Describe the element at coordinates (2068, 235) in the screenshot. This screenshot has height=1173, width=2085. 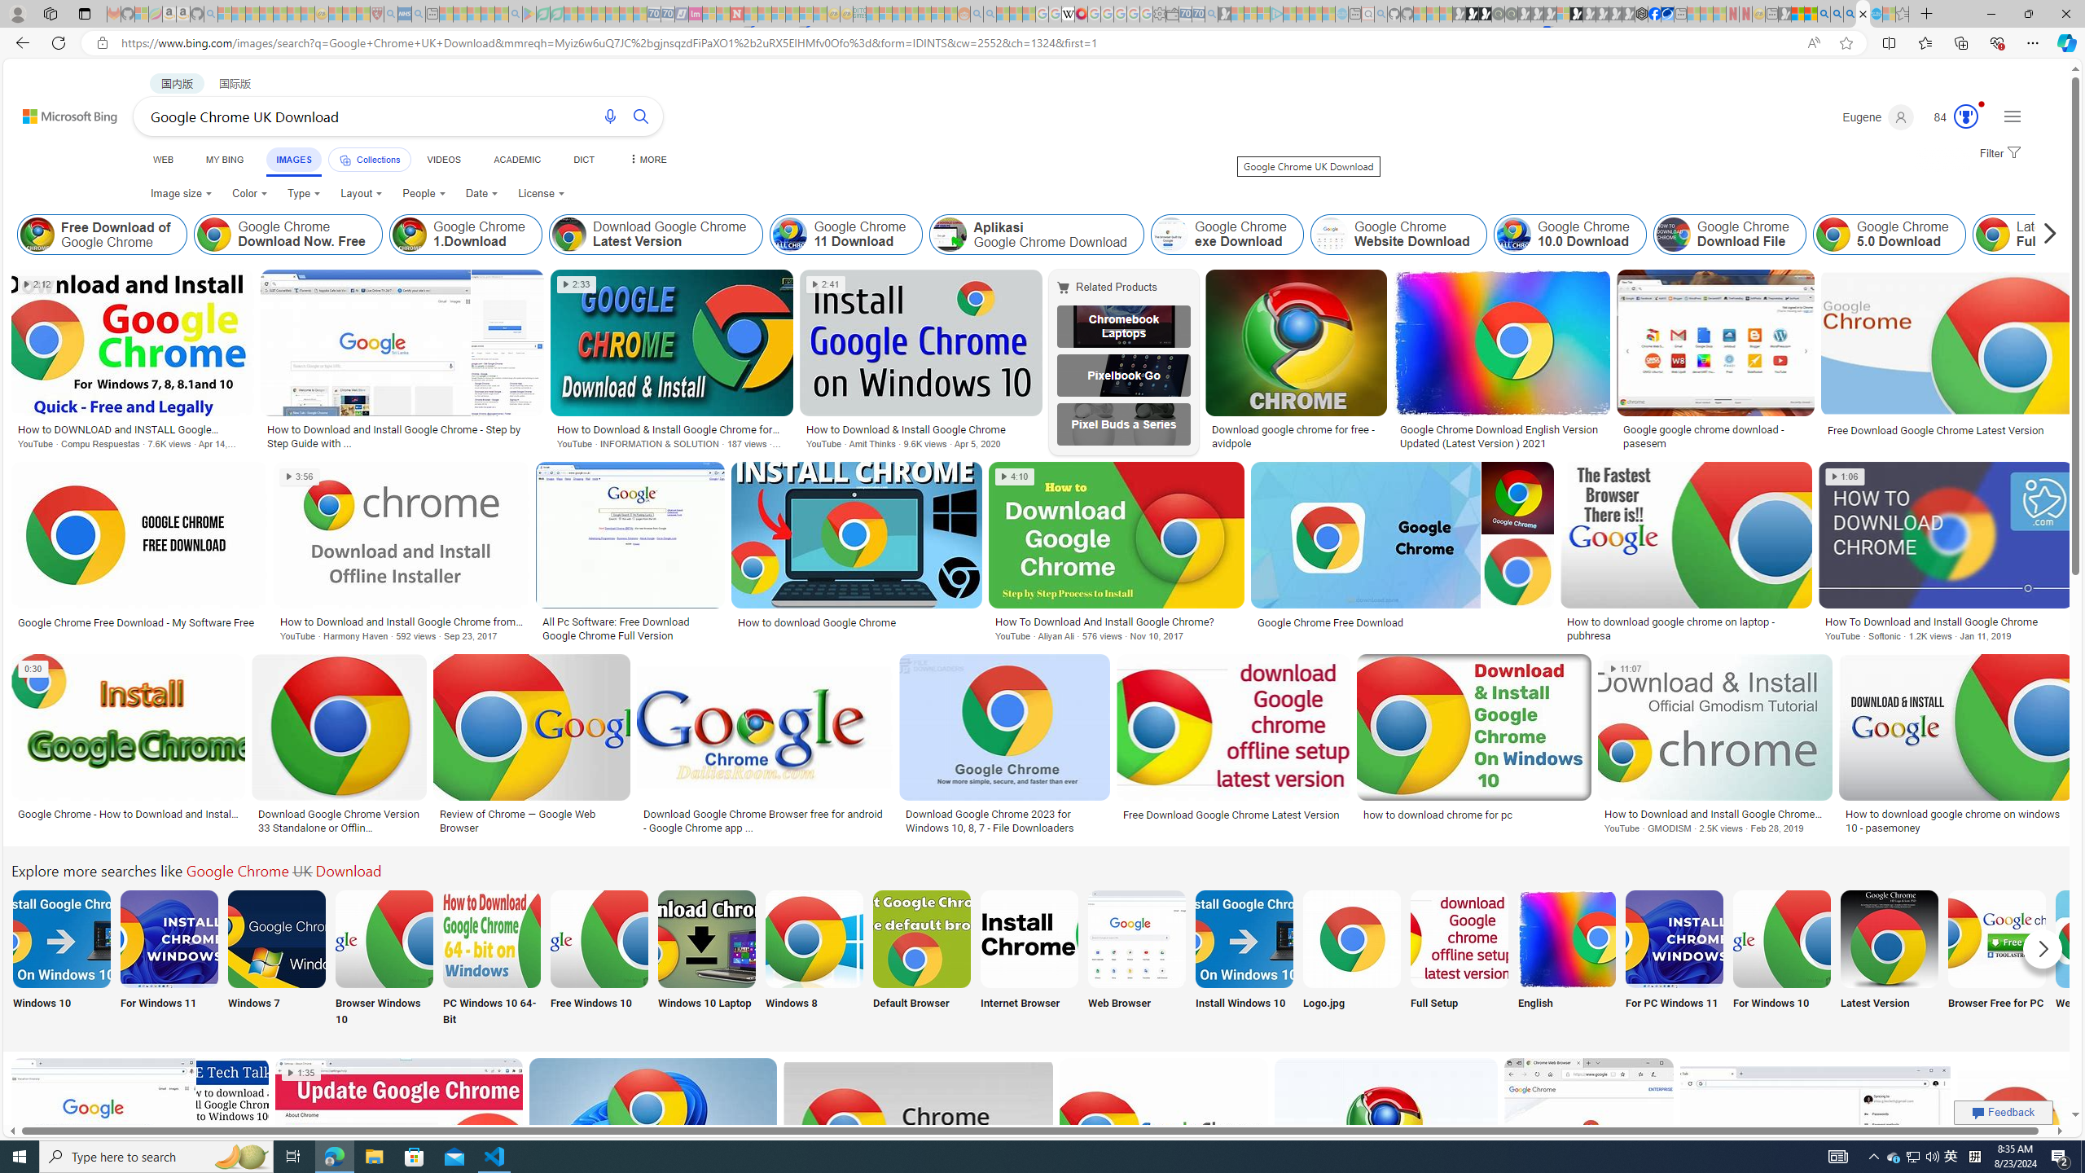
I see `Class: item col` at that location.